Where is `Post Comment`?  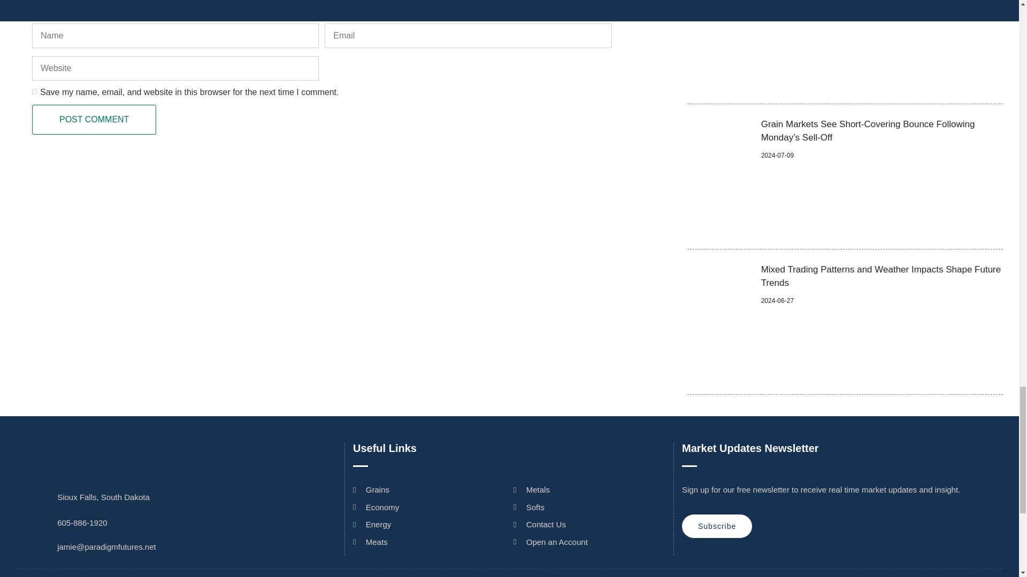 Post Comment is located at coordinates (94, 119).